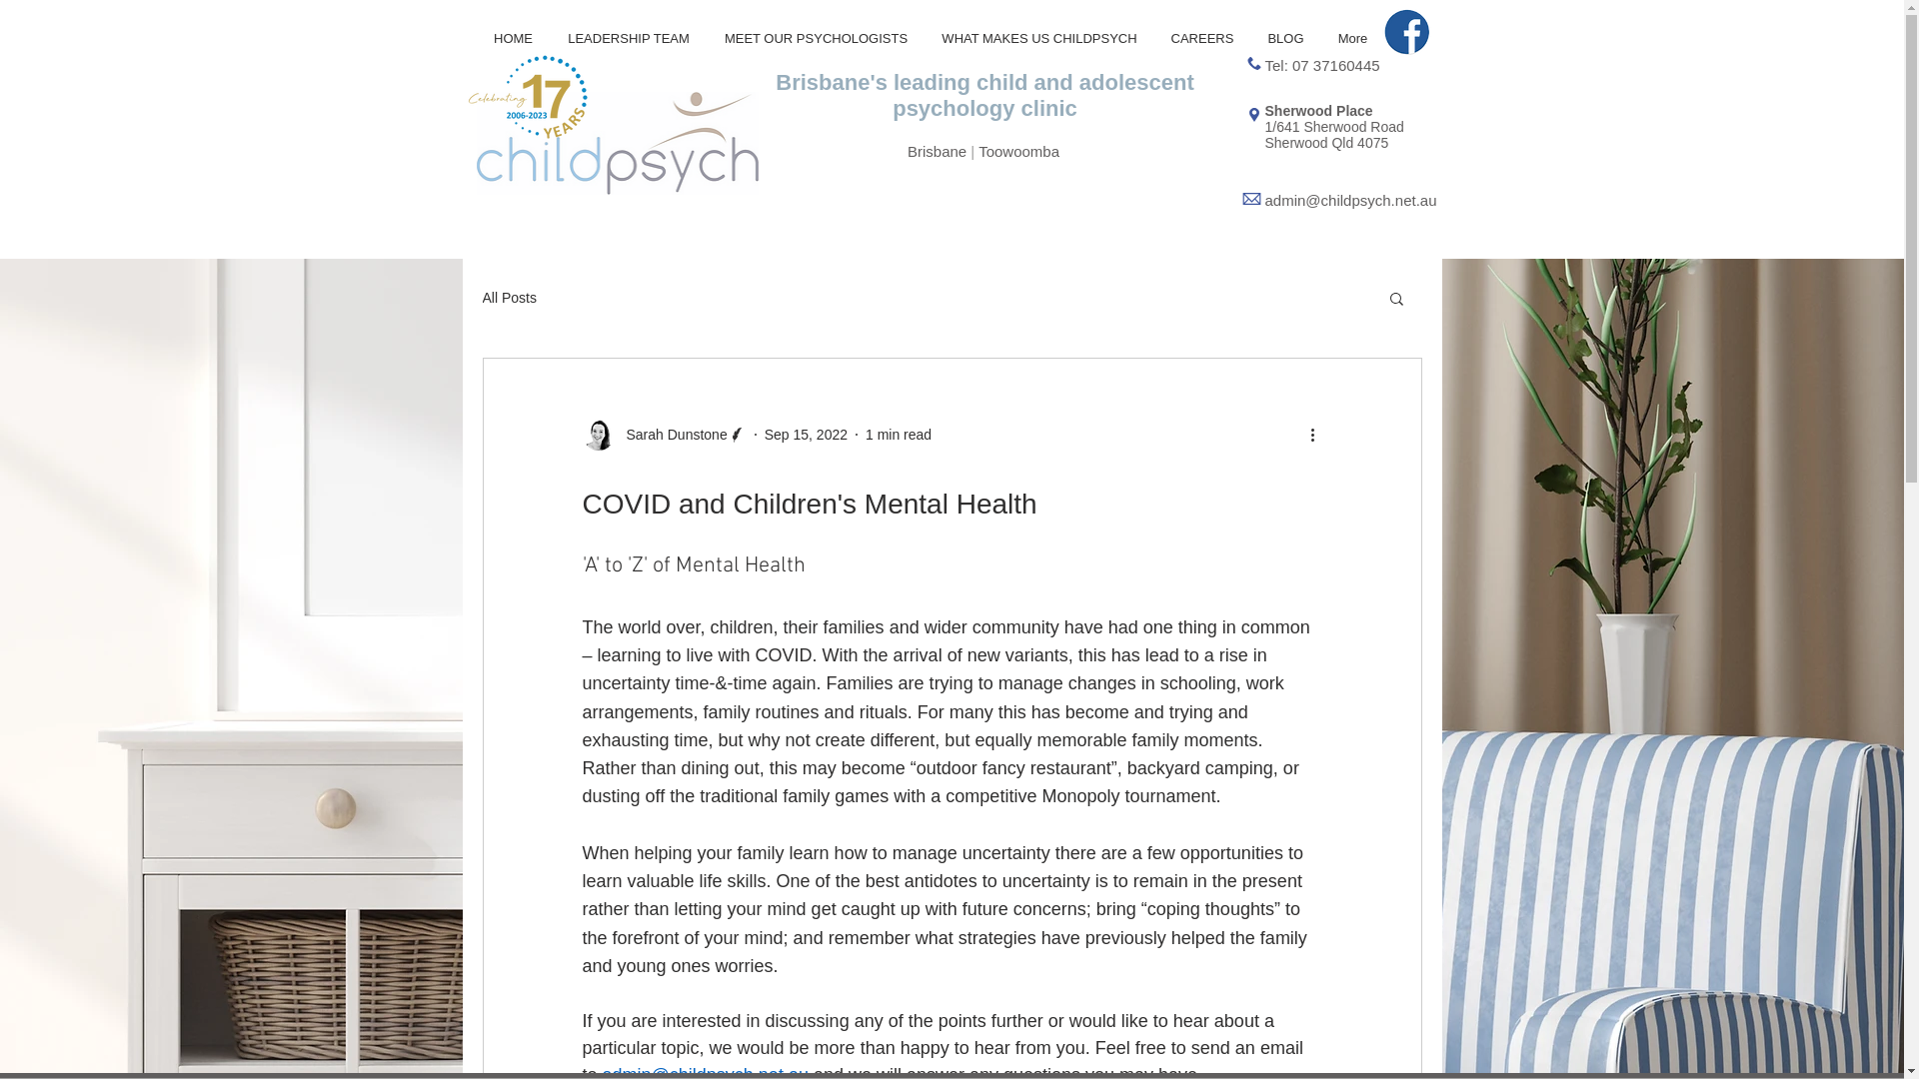  Describe the element at coordinates (1351, 200) in the screenshot. I see `admin@childpsych.net.au` at that location.